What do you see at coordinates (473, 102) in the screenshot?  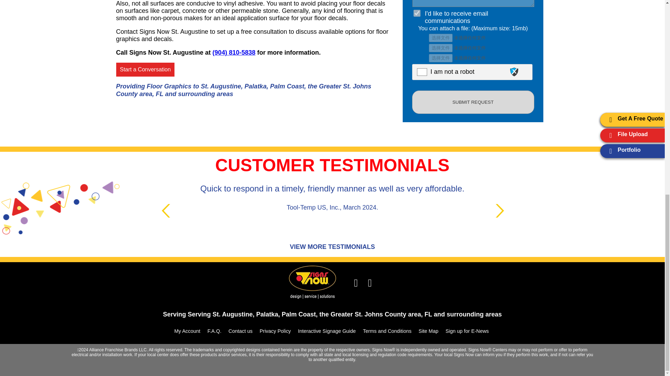 I see `Submit Request` at bounding box center [473, 102].